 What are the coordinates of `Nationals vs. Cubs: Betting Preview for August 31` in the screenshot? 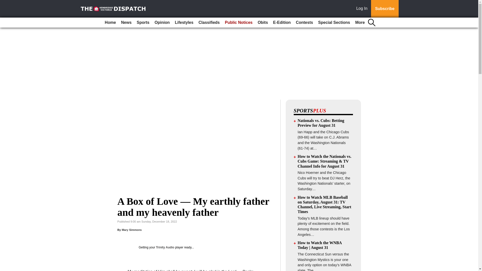 It's located at (321, 123).